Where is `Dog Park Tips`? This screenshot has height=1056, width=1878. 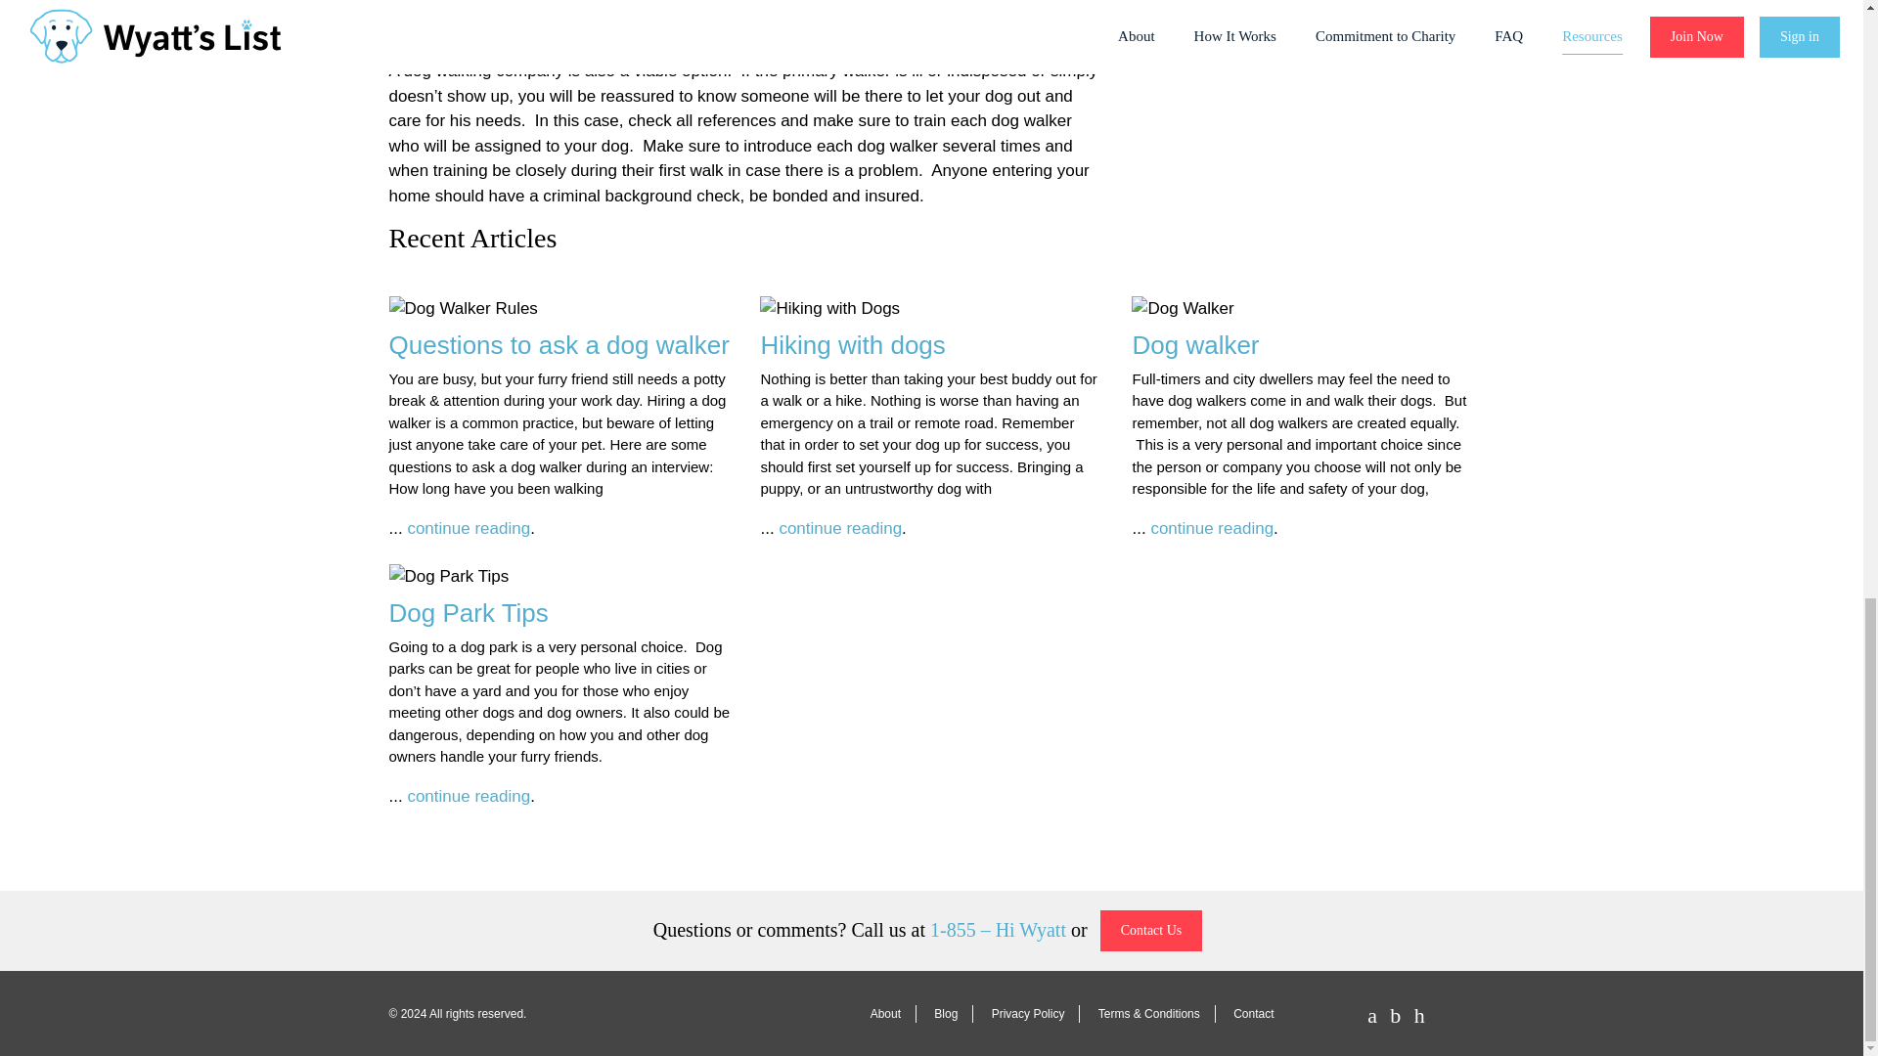 Dog Park Tips is located at coordinates (468, 612).